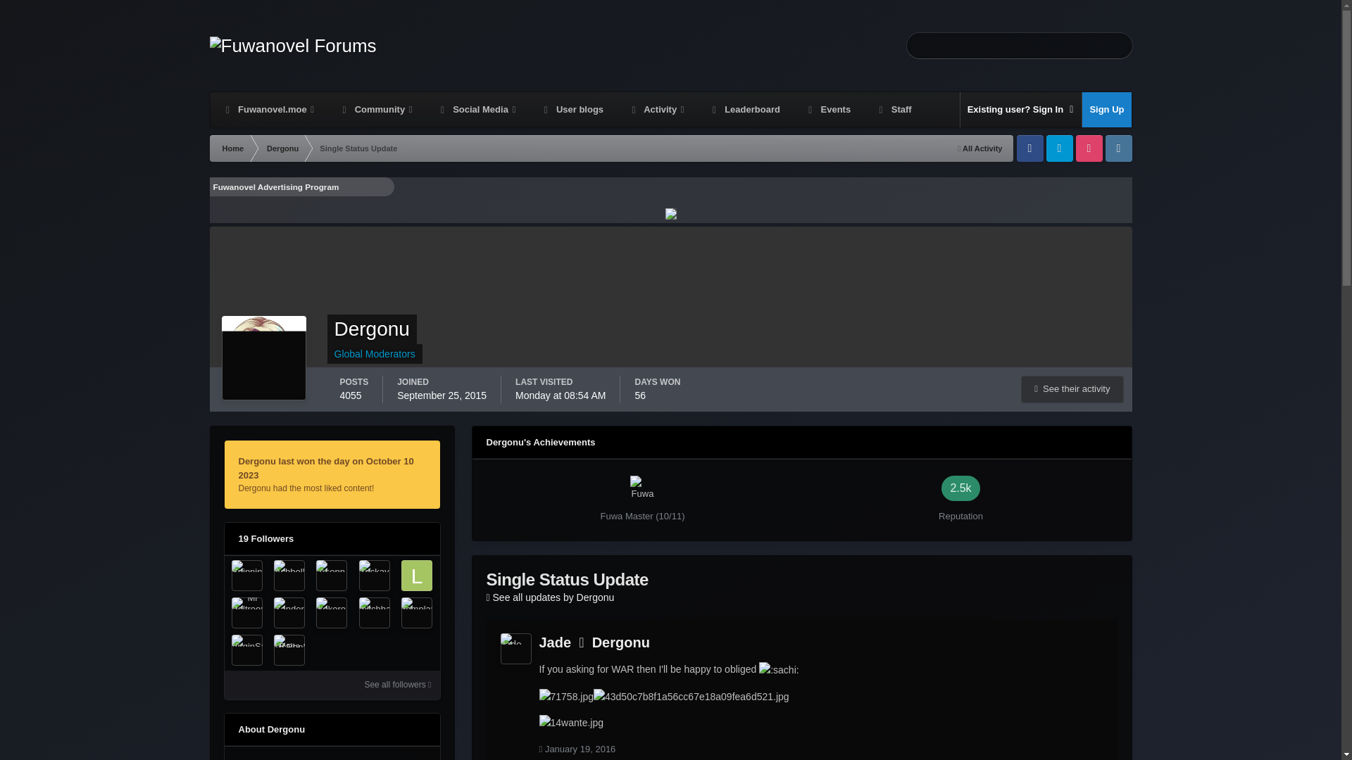 The width and height of the screenshot is (1352, 760). Describe the element at coordinates (477, 110) in the screenshot. I see `Social Media` at that location.